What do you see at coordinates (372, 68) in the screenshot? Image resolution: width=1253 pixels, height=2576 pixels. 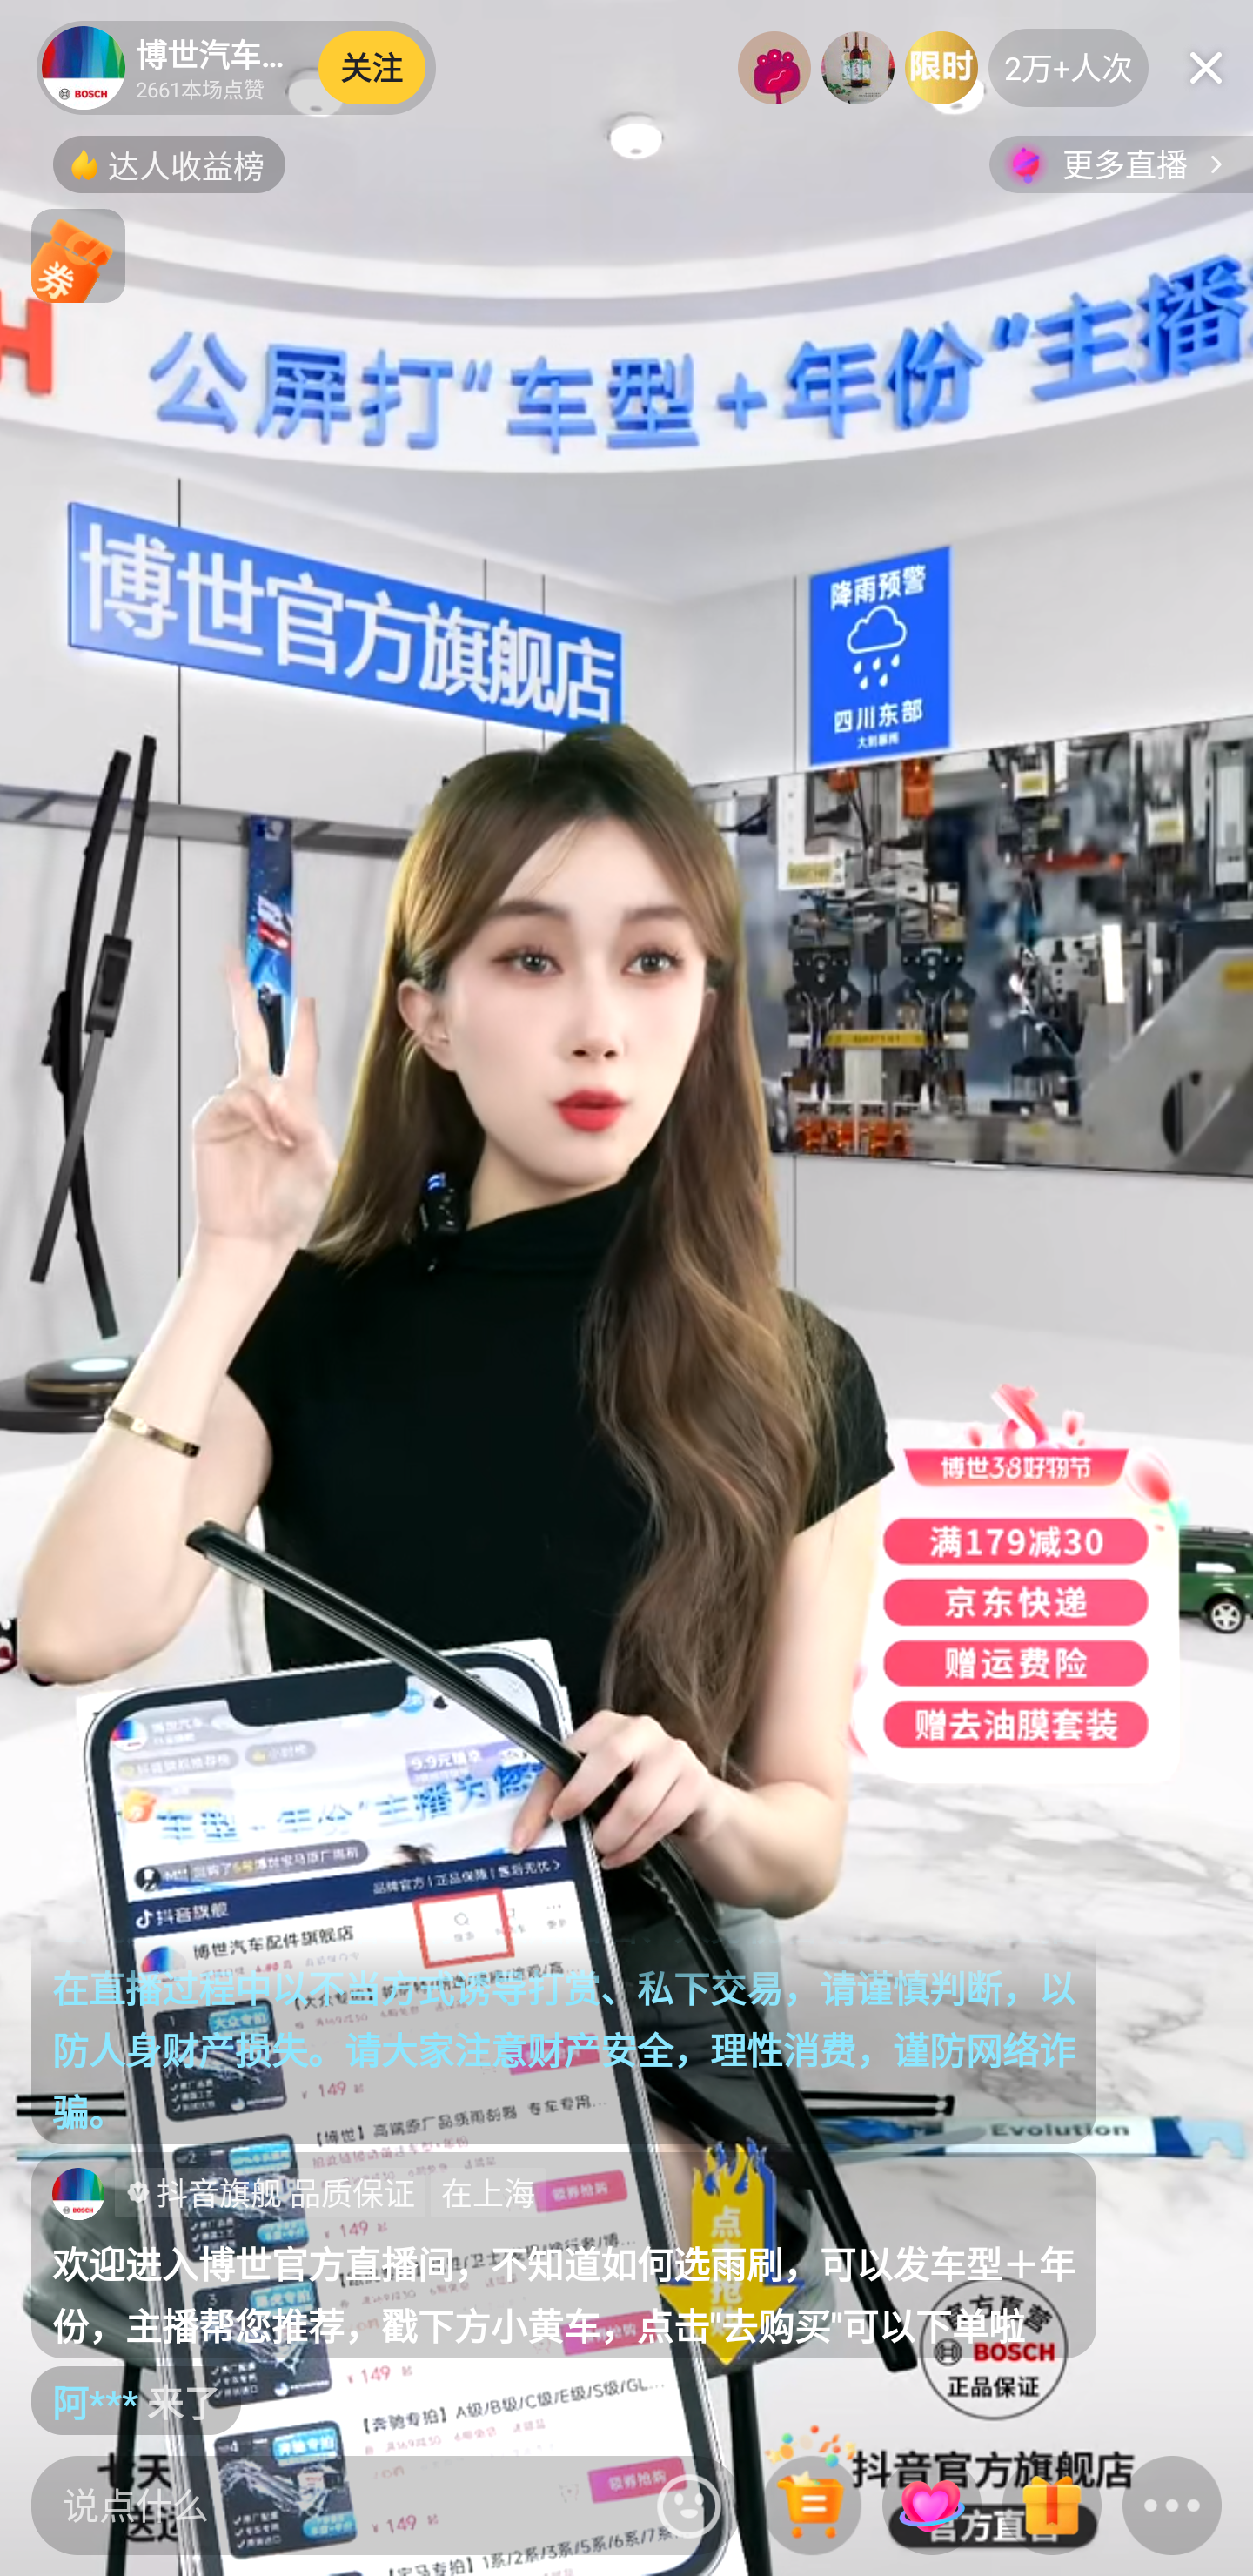 I see `关注` at bounding box center [372, 68].